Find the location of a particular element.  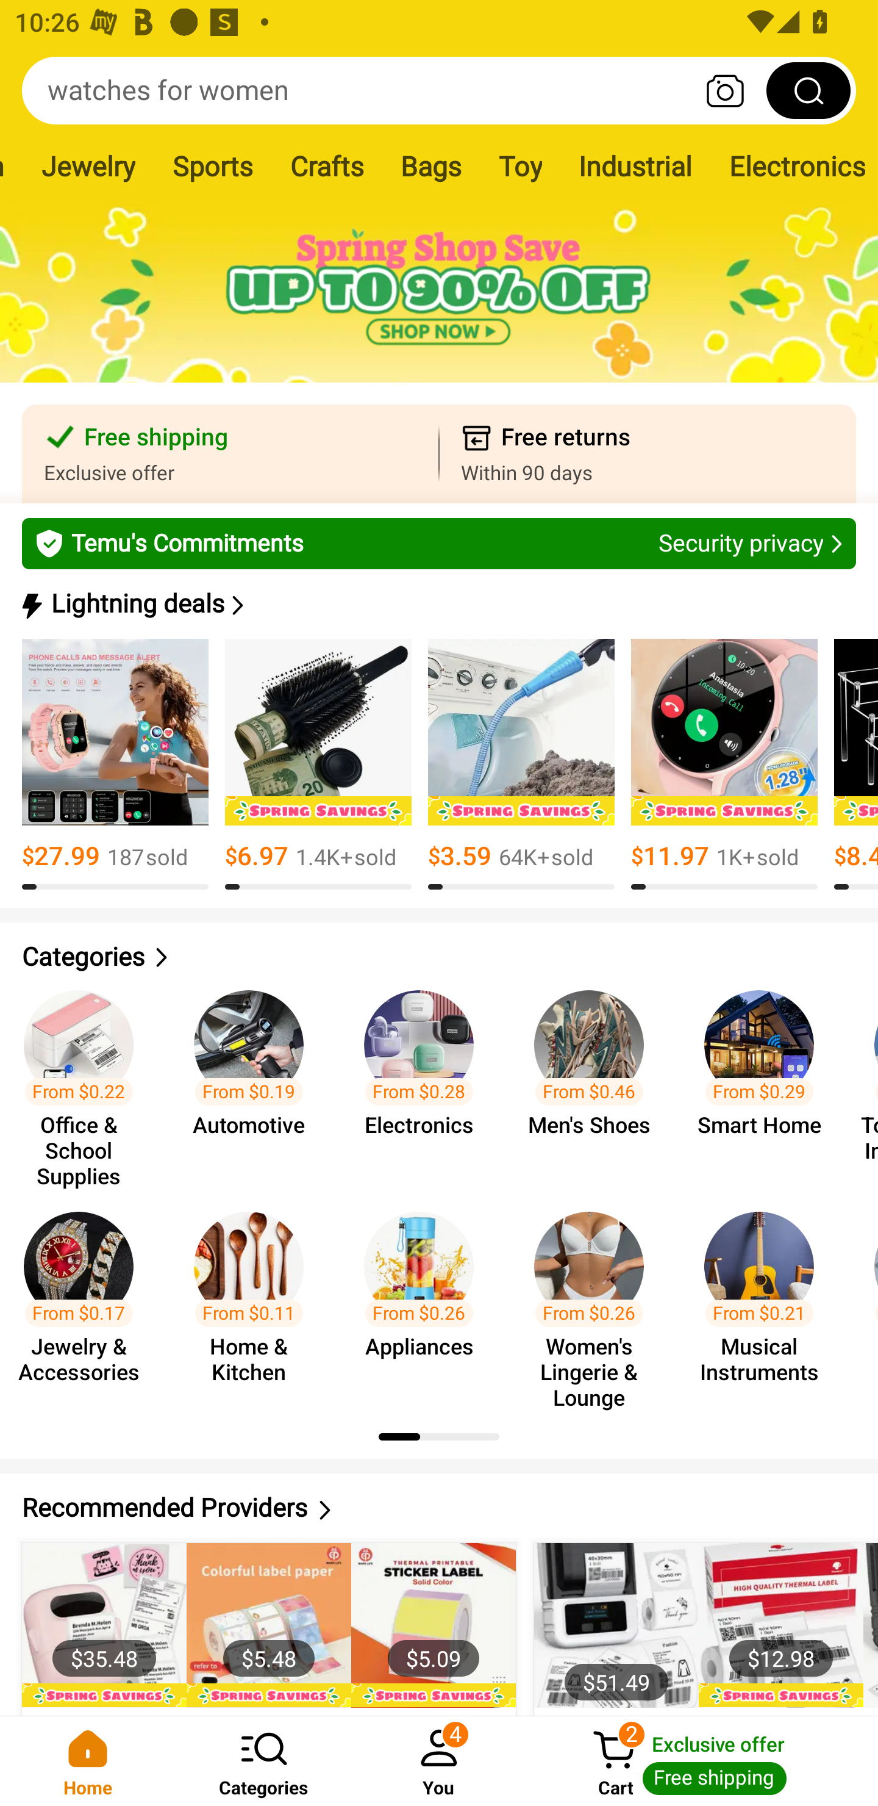

From $0.26 Appliances is located at coordinates (425, 1300).